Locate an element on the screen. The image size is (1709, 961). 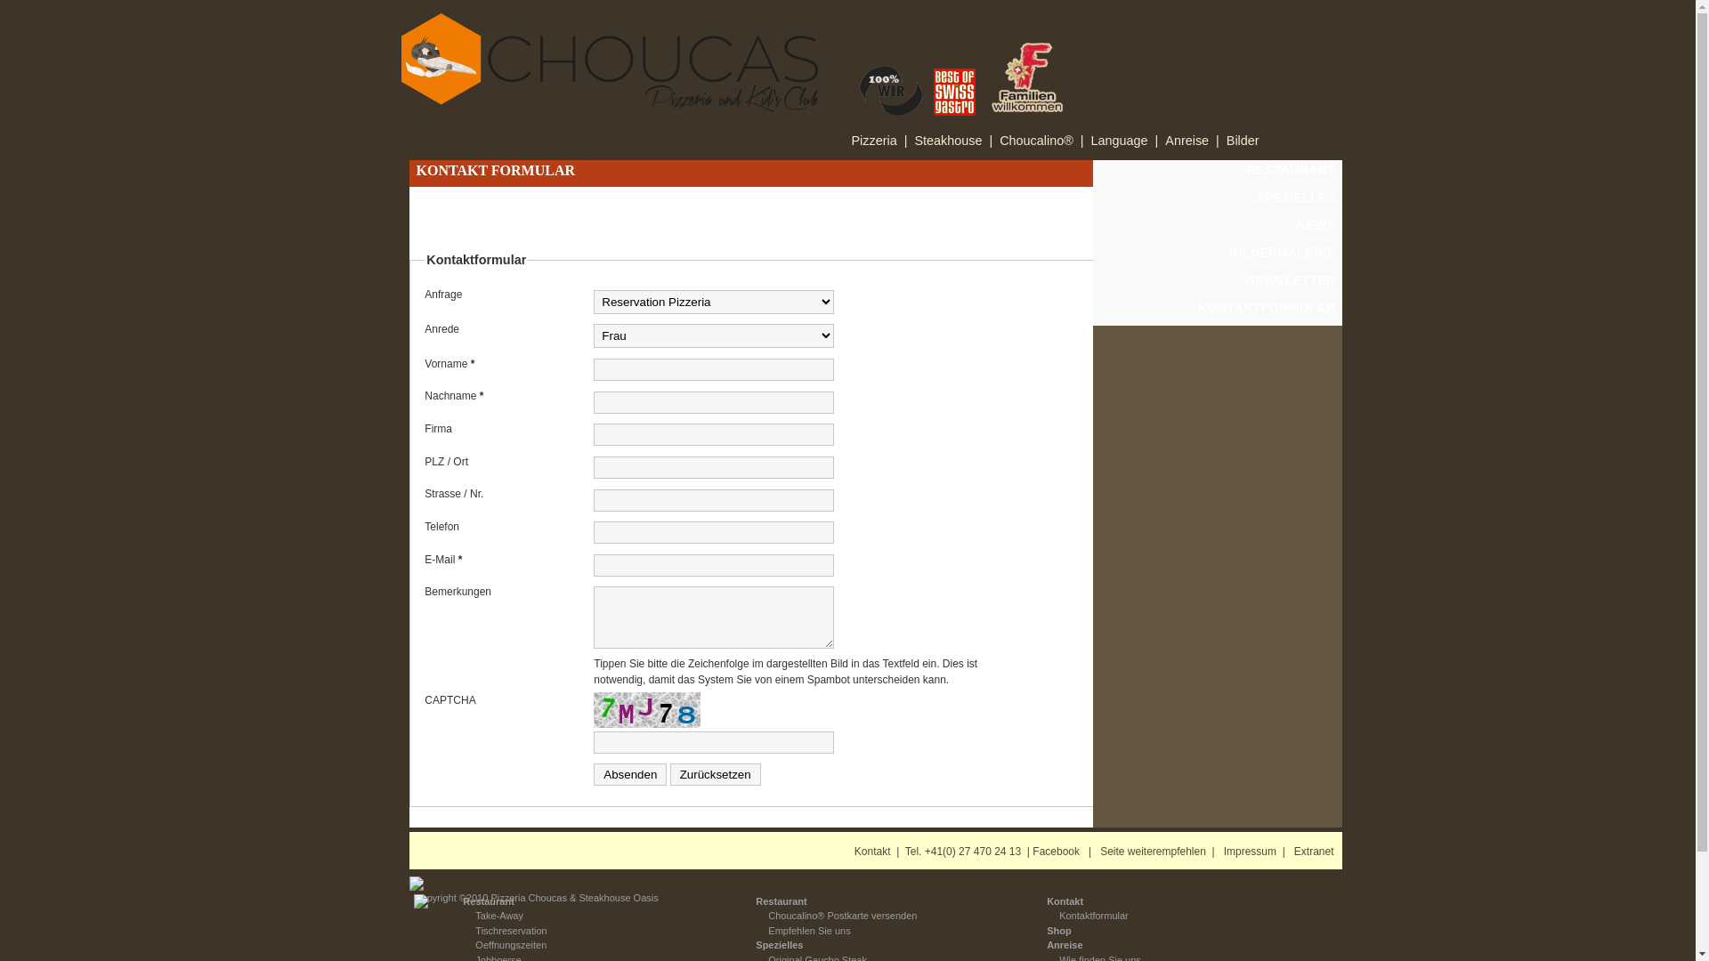
Steakhouse  | is located at coordinates (953, 141).